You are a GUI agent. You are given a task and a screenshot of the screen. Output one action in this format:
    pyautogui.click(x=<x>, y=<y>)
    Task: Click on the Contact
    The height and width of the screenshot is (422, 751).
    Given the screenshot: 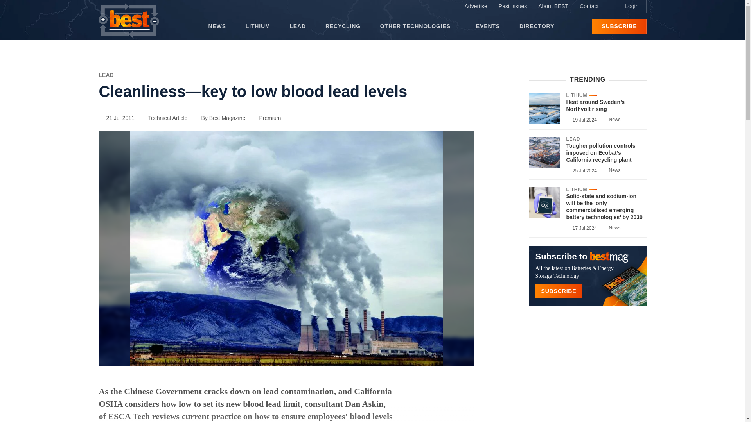 What is the action you would take?
    pyautogui.click(x=589, y=6)
    